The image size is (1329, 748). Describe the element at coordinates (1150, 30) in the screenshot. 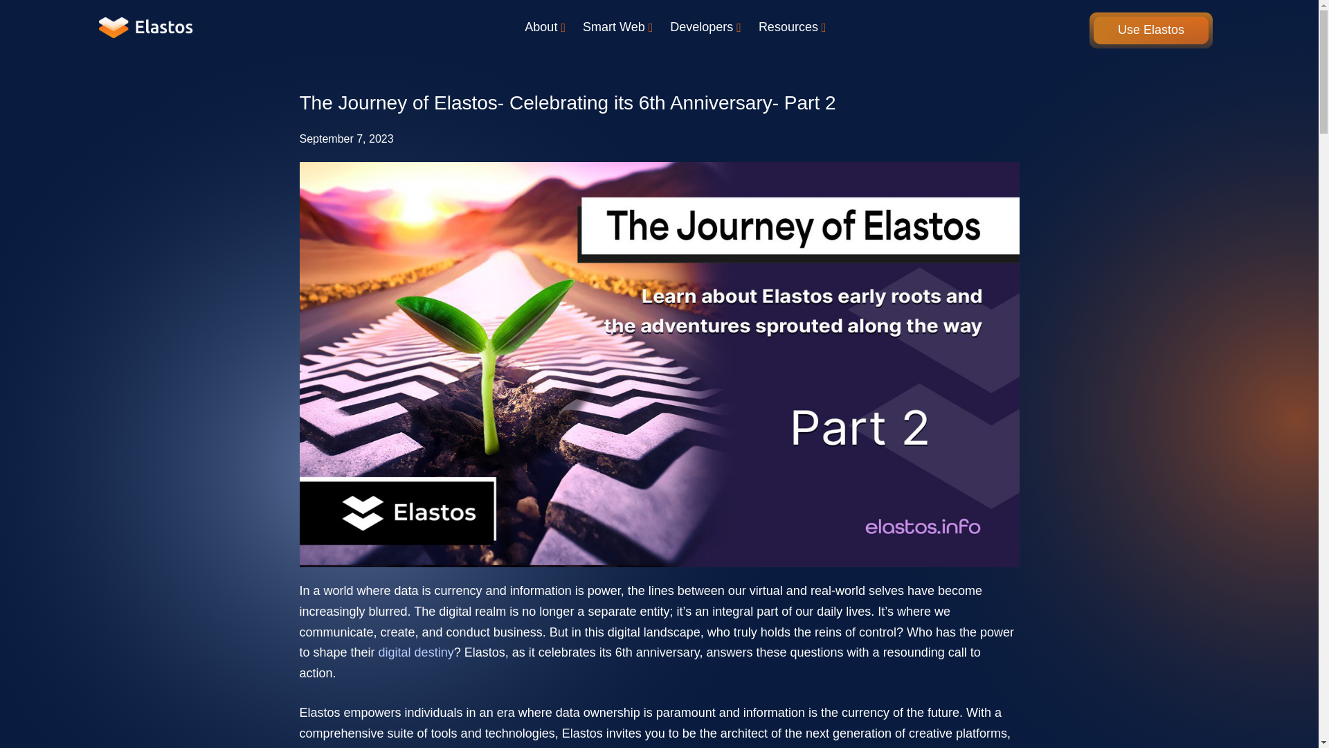

I see `Use Elastos` at that location.